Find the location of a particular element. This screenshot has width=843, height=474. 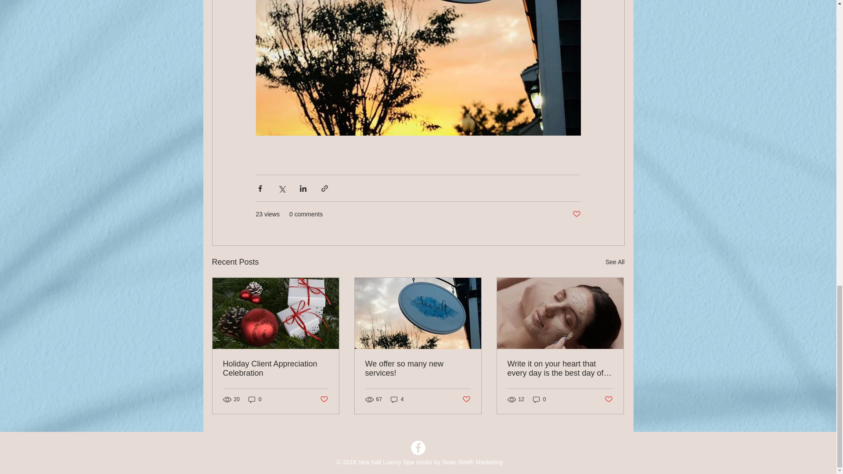

0 is located at coordinates (255, 399).